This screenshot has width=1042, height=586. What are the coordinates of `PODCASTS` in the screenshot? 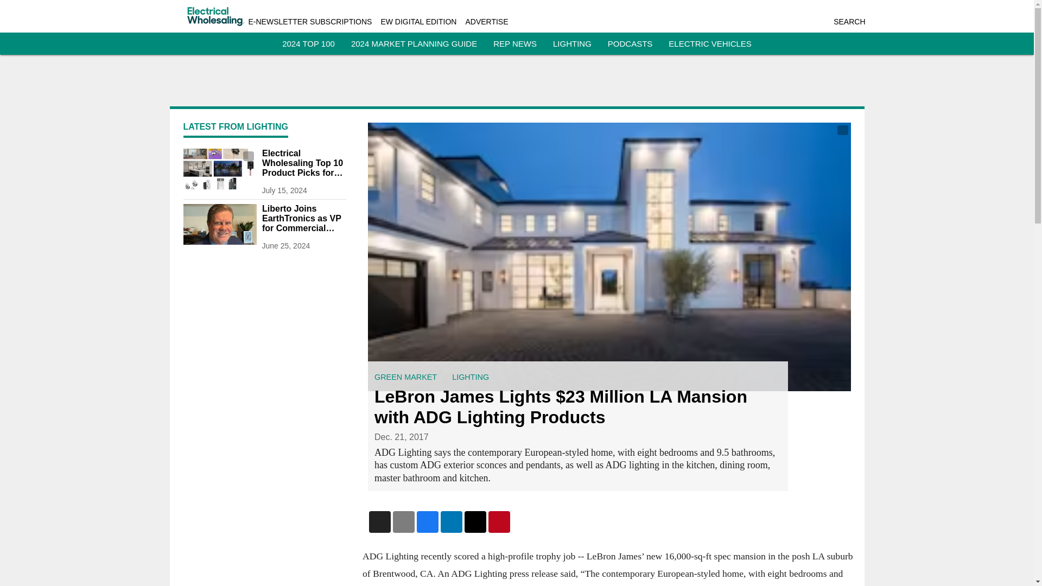 It's located at (630, 43).